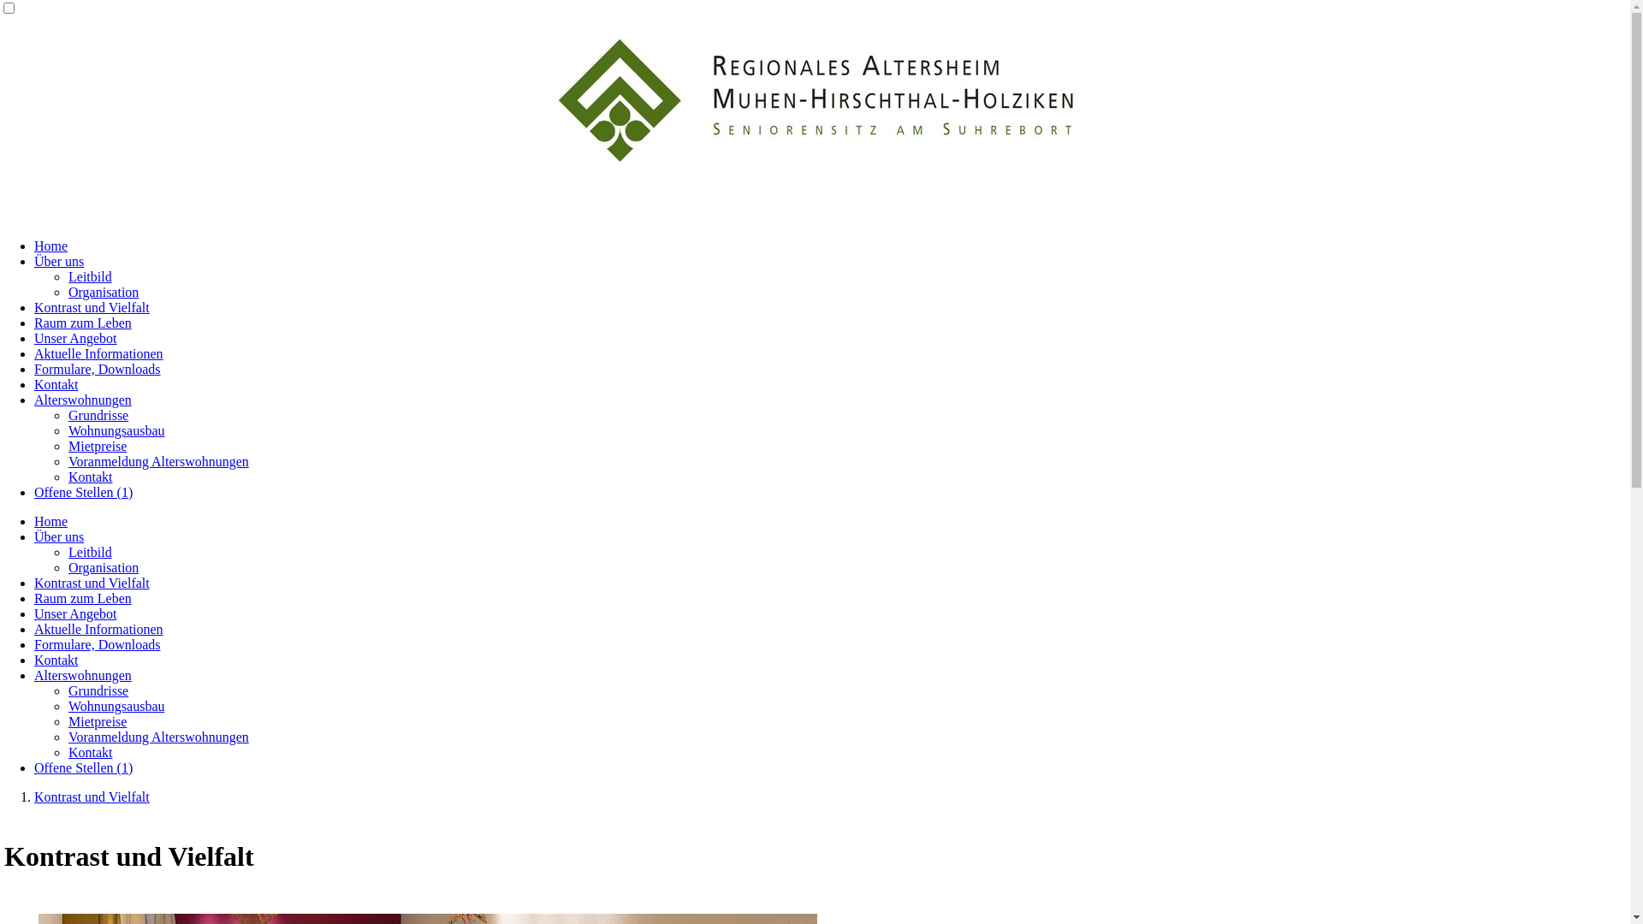  Describe the element at coordinates (98, 416) in the screenshot. I see `Grundrisse` at that location.